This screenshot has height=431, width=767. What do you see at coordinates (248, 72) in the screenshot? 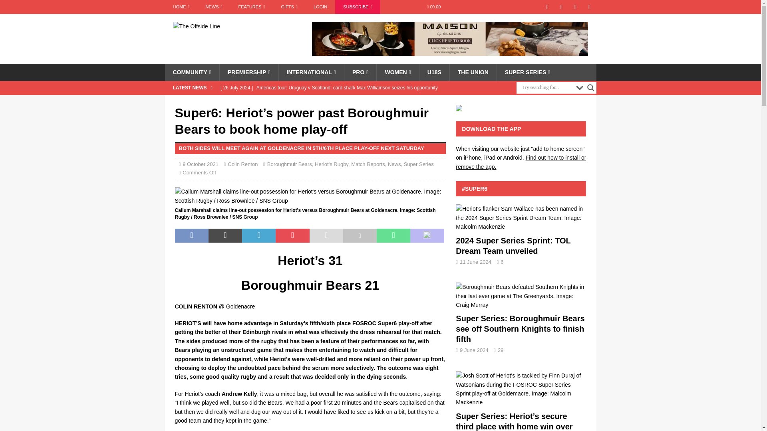
I see `PREMIERSHIP` at bounding box center [248, 72].